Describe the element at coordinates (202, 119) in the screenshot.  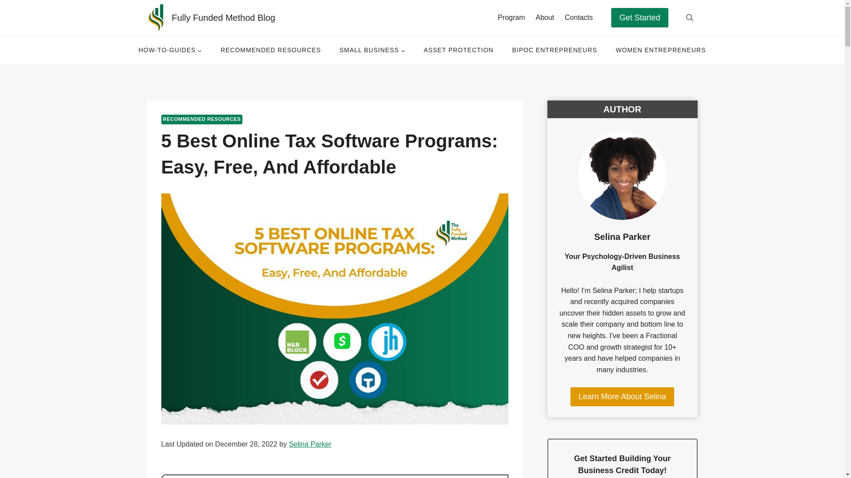
I see `RECOMMENDED RESOURCES` at that location.